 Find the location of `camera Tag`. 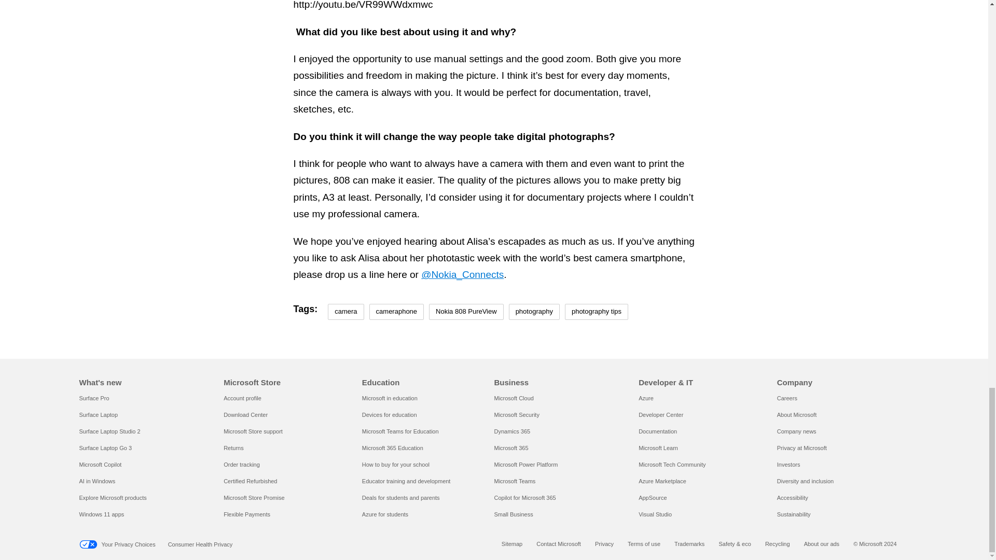

camera Tag is located at coordinates (345, 312).